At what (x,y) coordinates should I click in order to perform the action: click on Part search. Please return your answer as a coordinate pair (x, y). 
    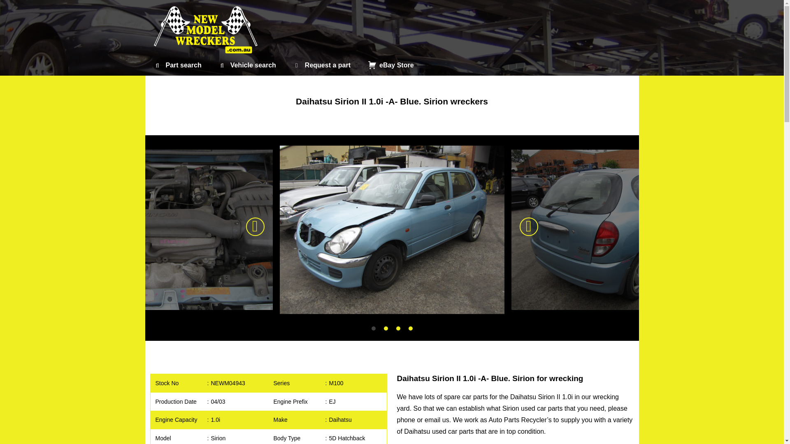
    Looking at the image, I should click on (177, 65).